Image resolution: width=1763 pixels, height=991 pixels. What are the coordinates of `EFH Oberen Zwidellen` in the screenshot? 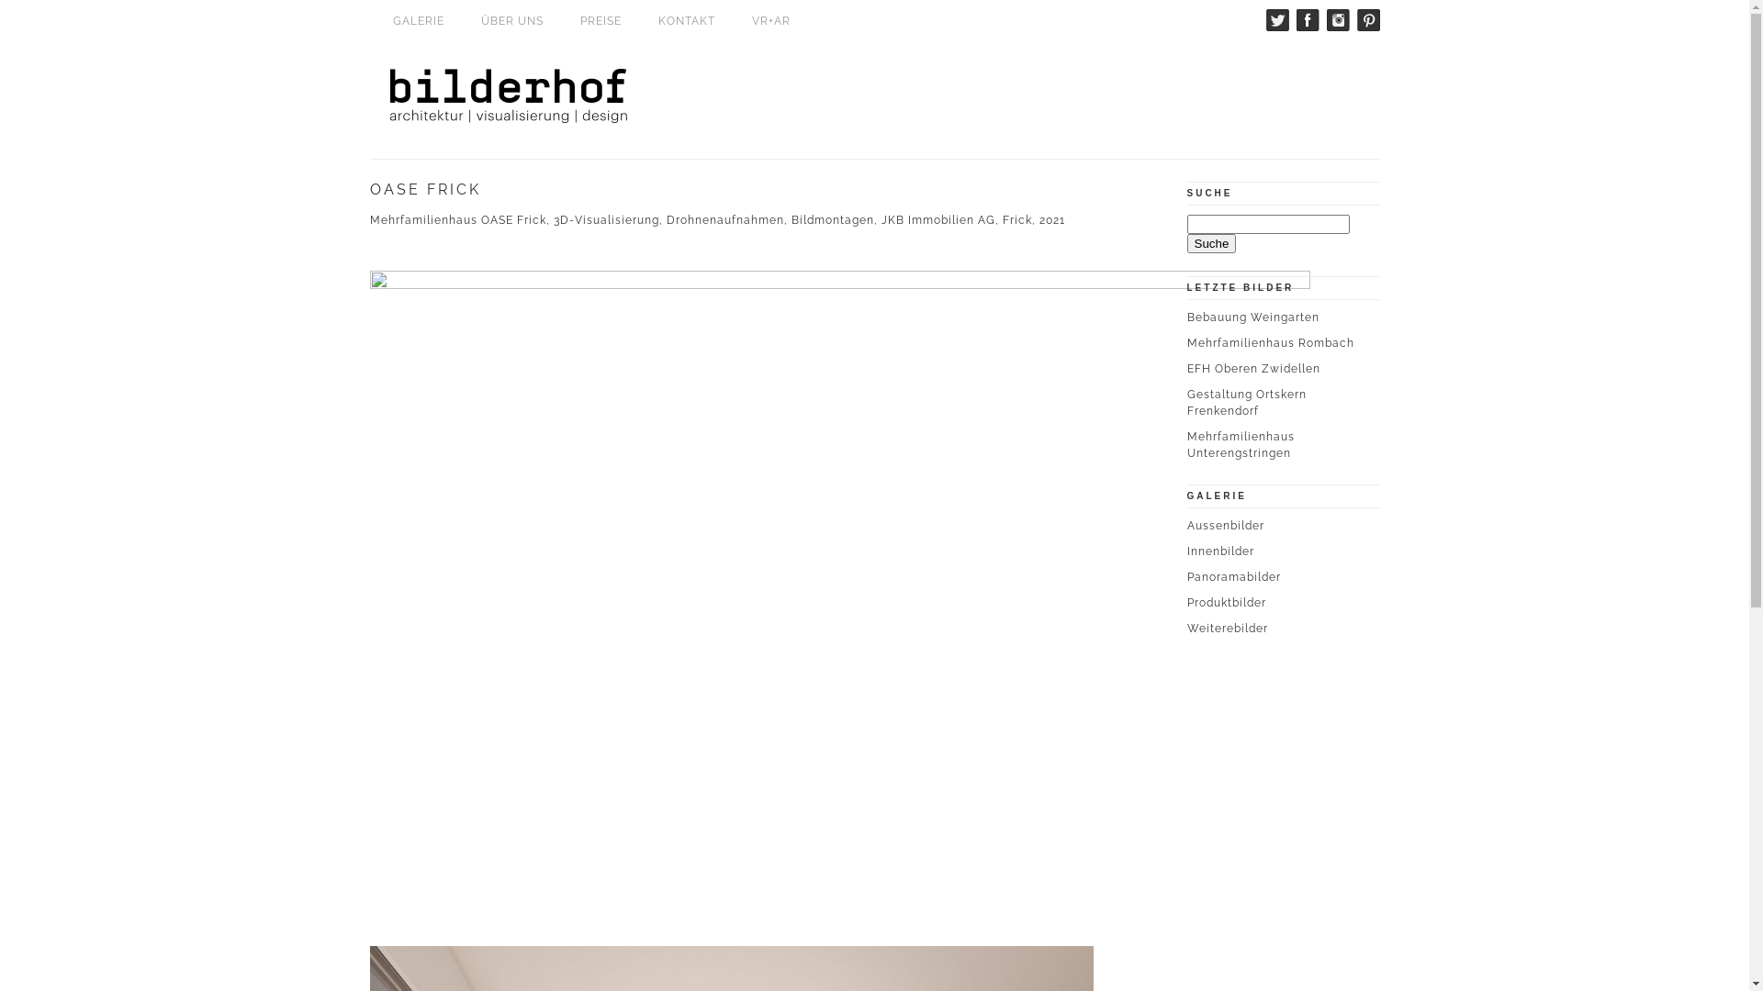 It's located at (1252, 369).